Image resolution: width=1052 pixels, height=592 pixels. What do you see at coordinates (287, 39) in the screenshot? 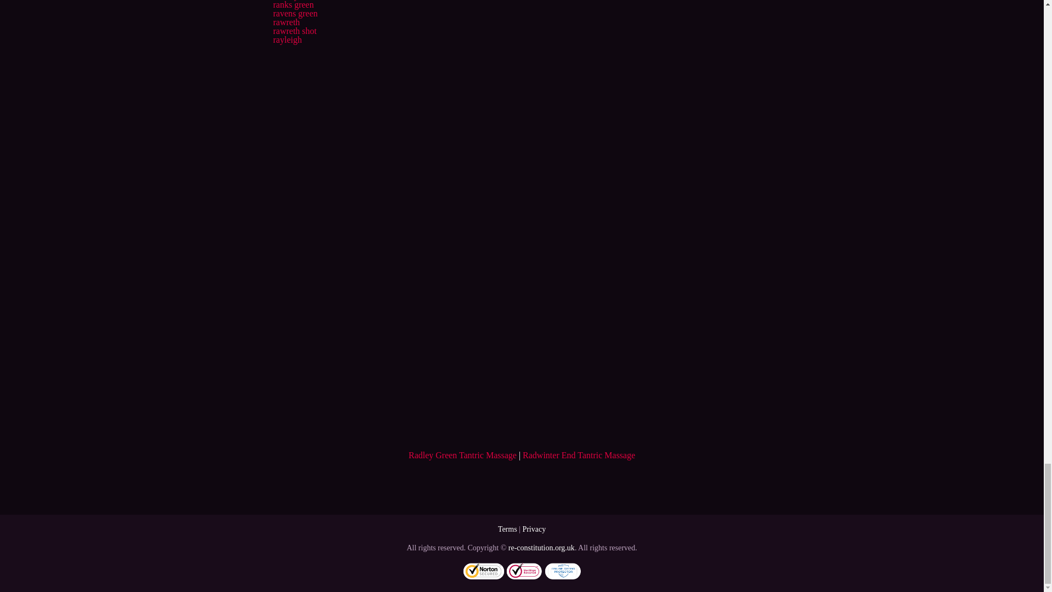
I see `rayleigh` at bounding box center [287, 39].